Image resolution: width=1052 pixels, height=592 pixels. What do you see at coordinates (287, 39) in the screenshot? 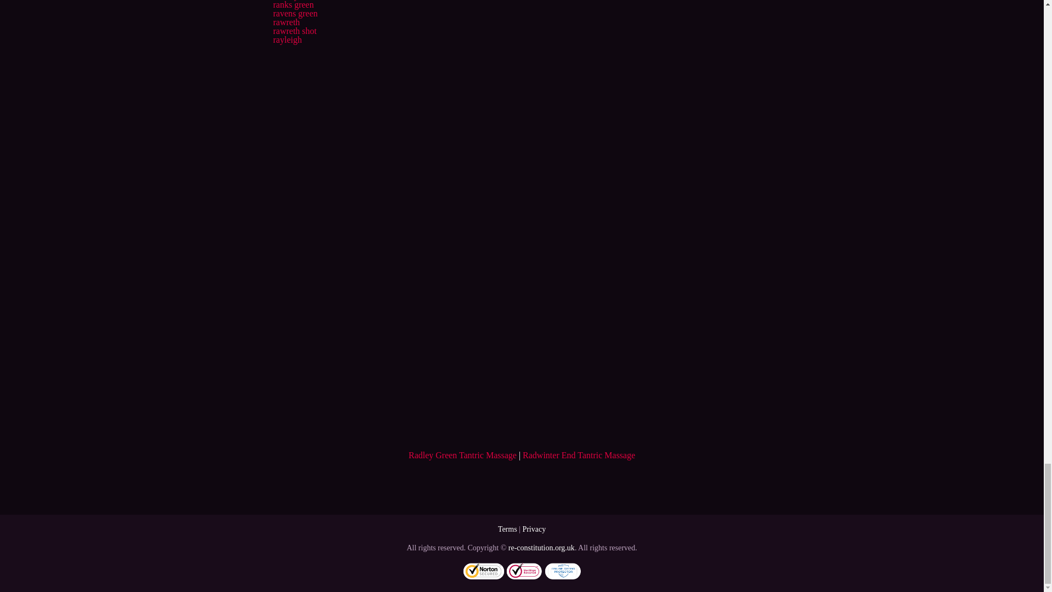
I see `rayleigh` at bounding box center [287, 39].